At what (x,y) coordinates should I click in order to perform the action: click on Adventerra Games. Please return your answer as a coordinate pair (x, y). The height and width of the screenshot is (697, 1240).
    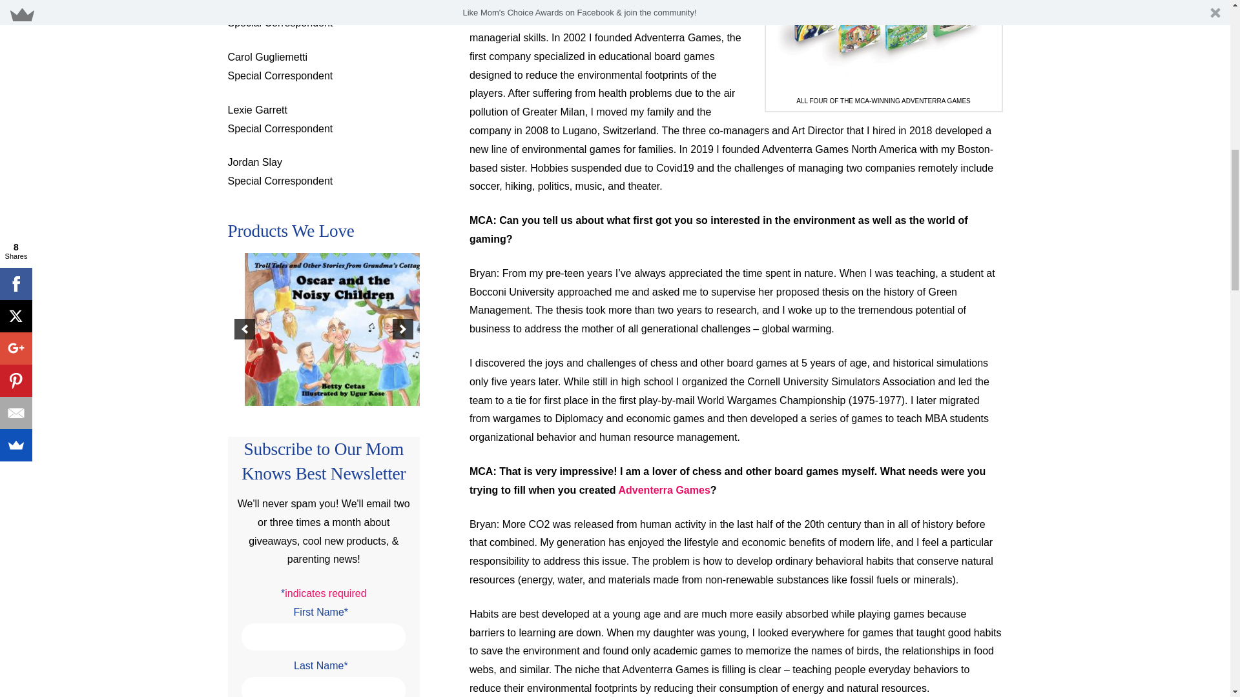
    Looking at the image, I should click on (663, 489).